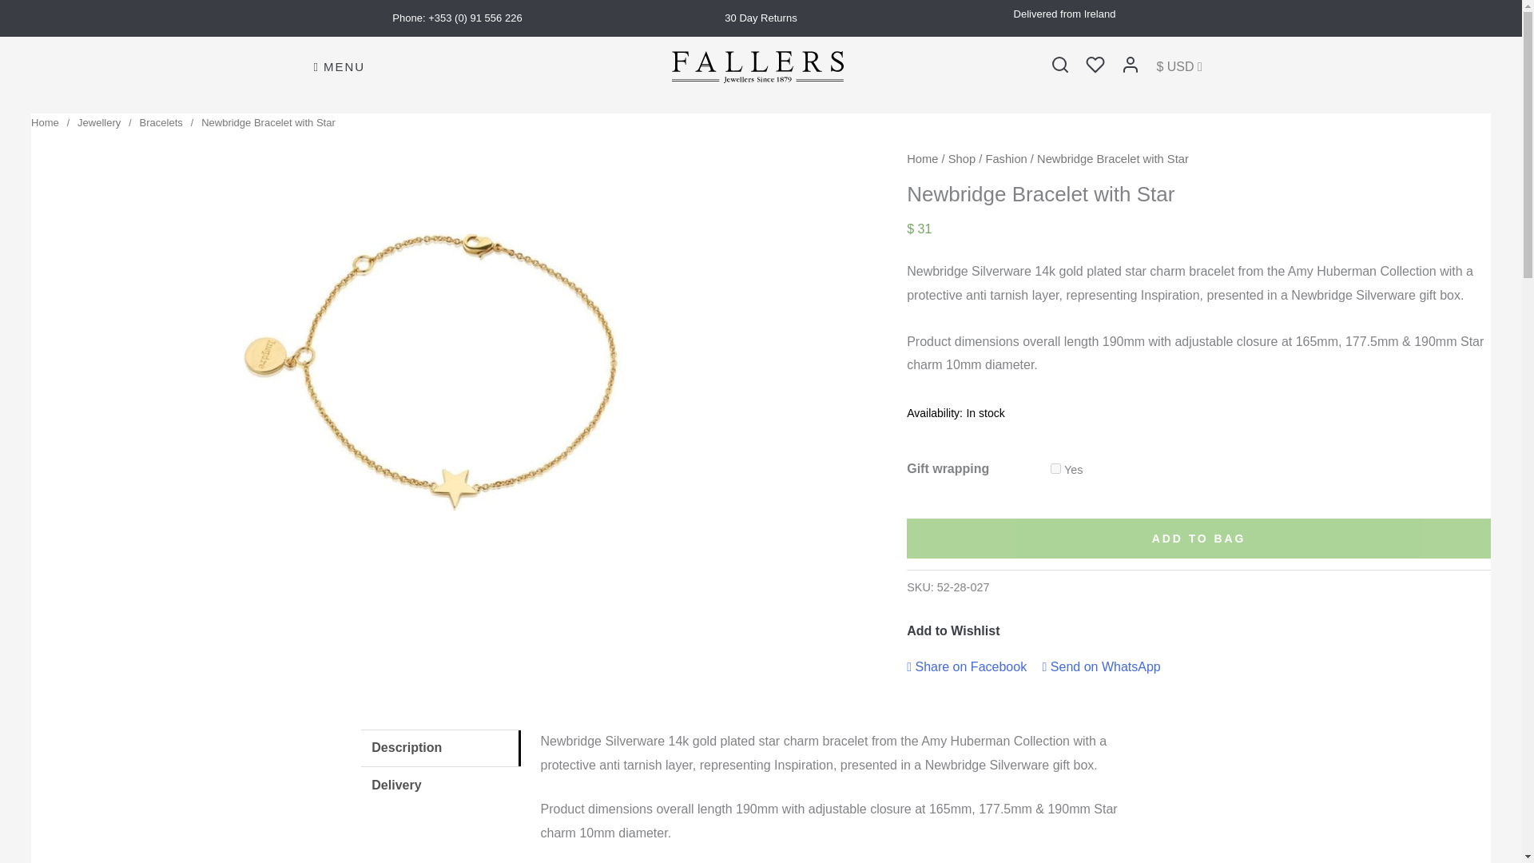 This screenshot has height=863, width=1534. What do you see at coordinates (45, 121) in the screenshot?
I see `Home` at bounding box center [45, 121].